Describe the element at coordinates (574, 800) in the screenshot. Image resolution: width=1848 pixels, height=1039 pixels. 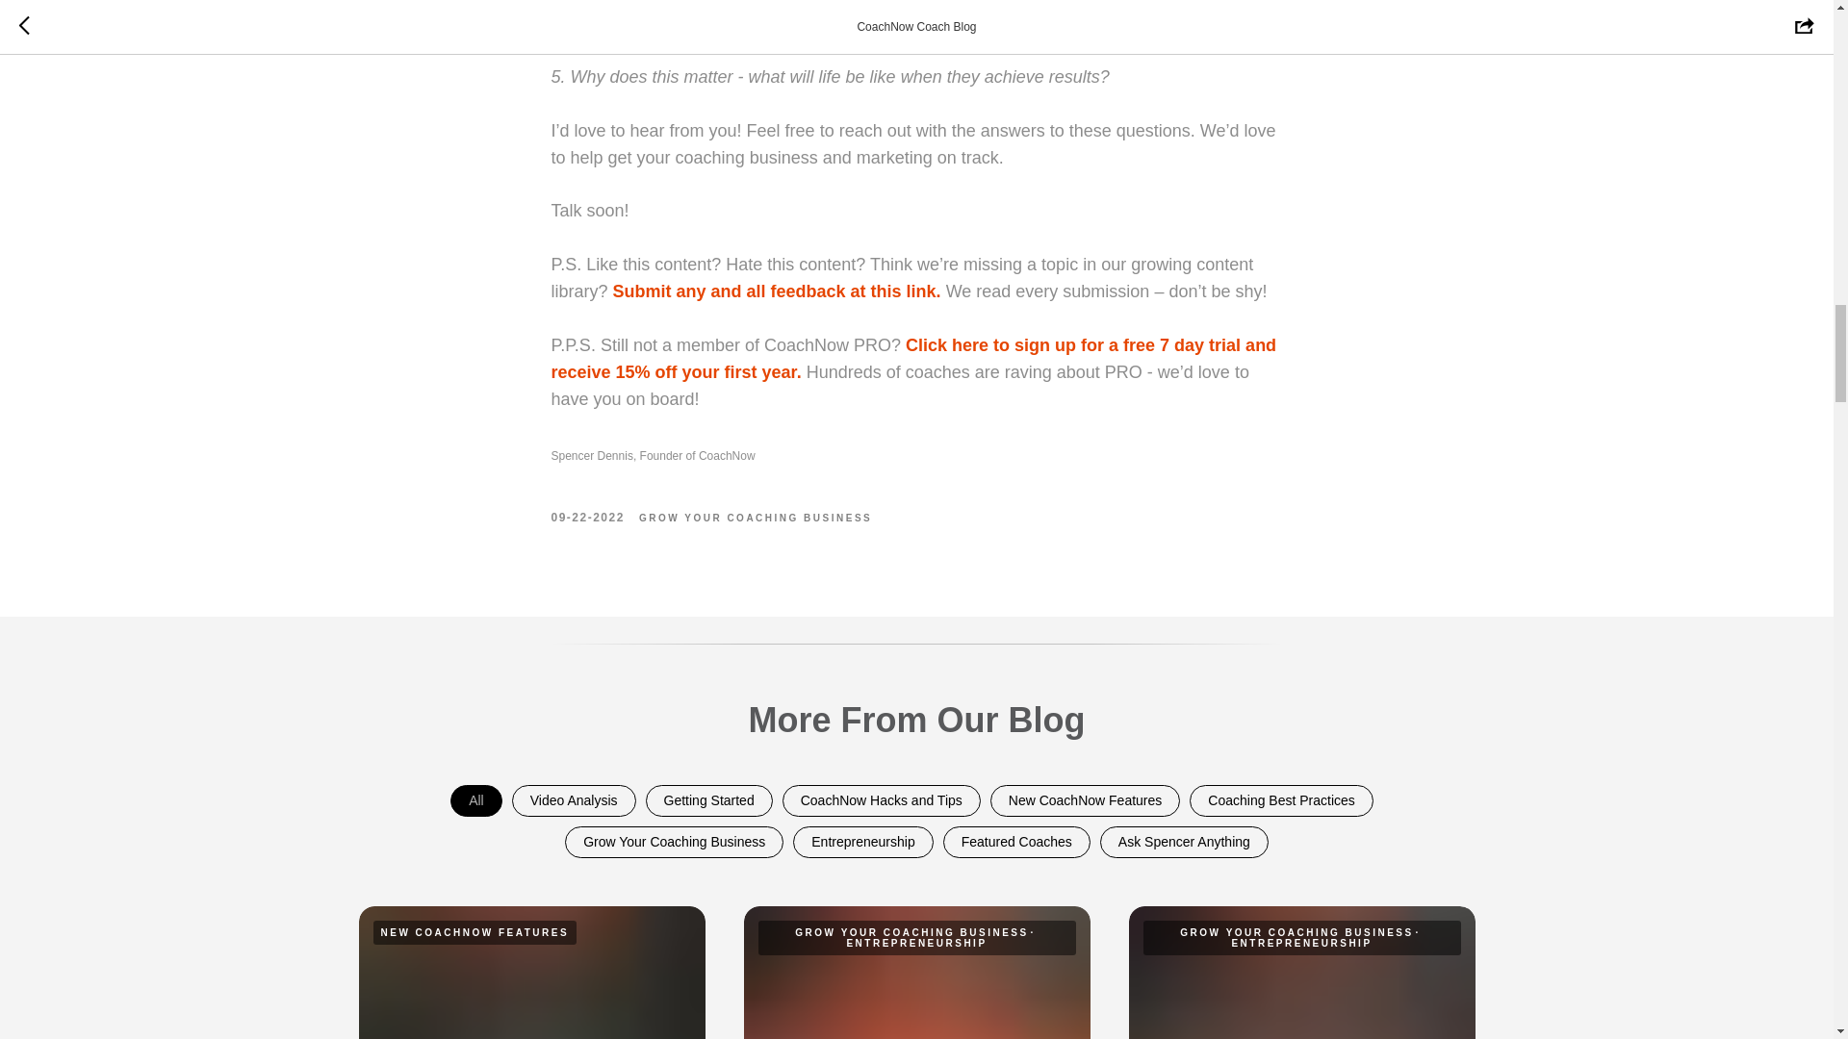
I see `Video Analysis` at that location.